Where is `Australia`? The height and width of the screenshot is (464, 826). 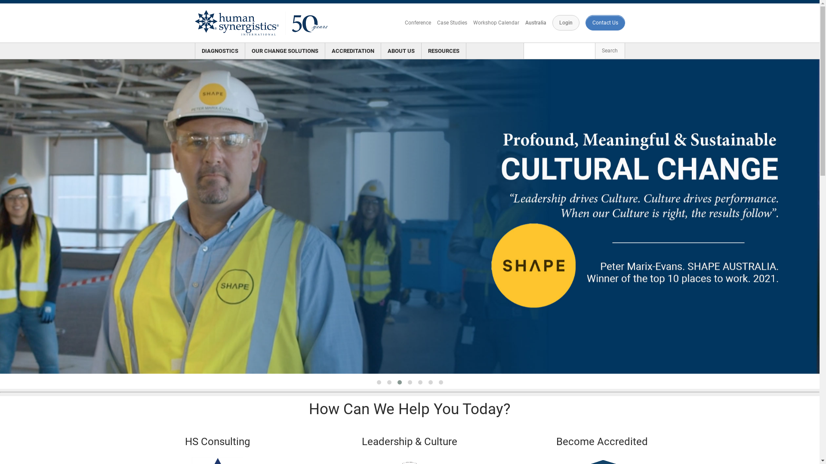 Australia is located at coordinates (535, 23).